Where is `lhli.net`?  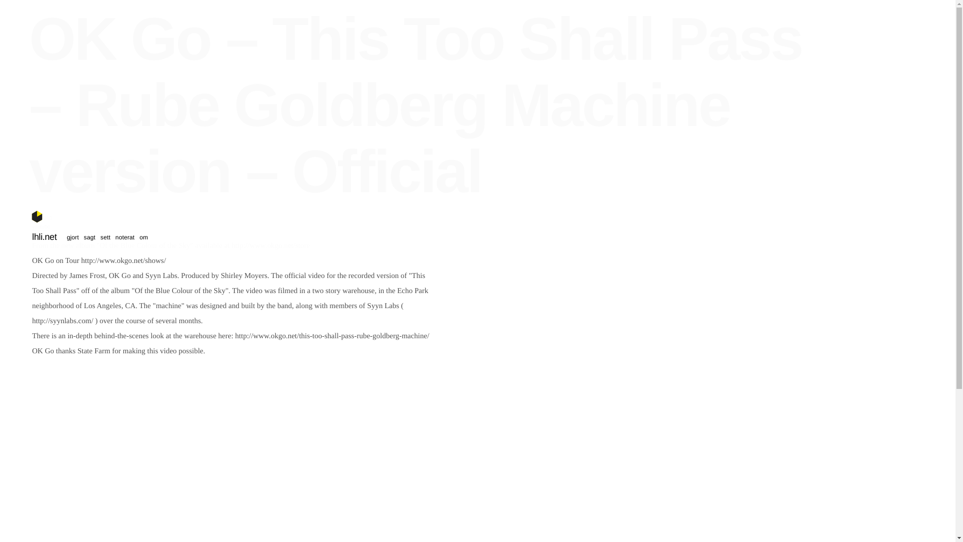 lhli.net is located at coordinates (44, 237).